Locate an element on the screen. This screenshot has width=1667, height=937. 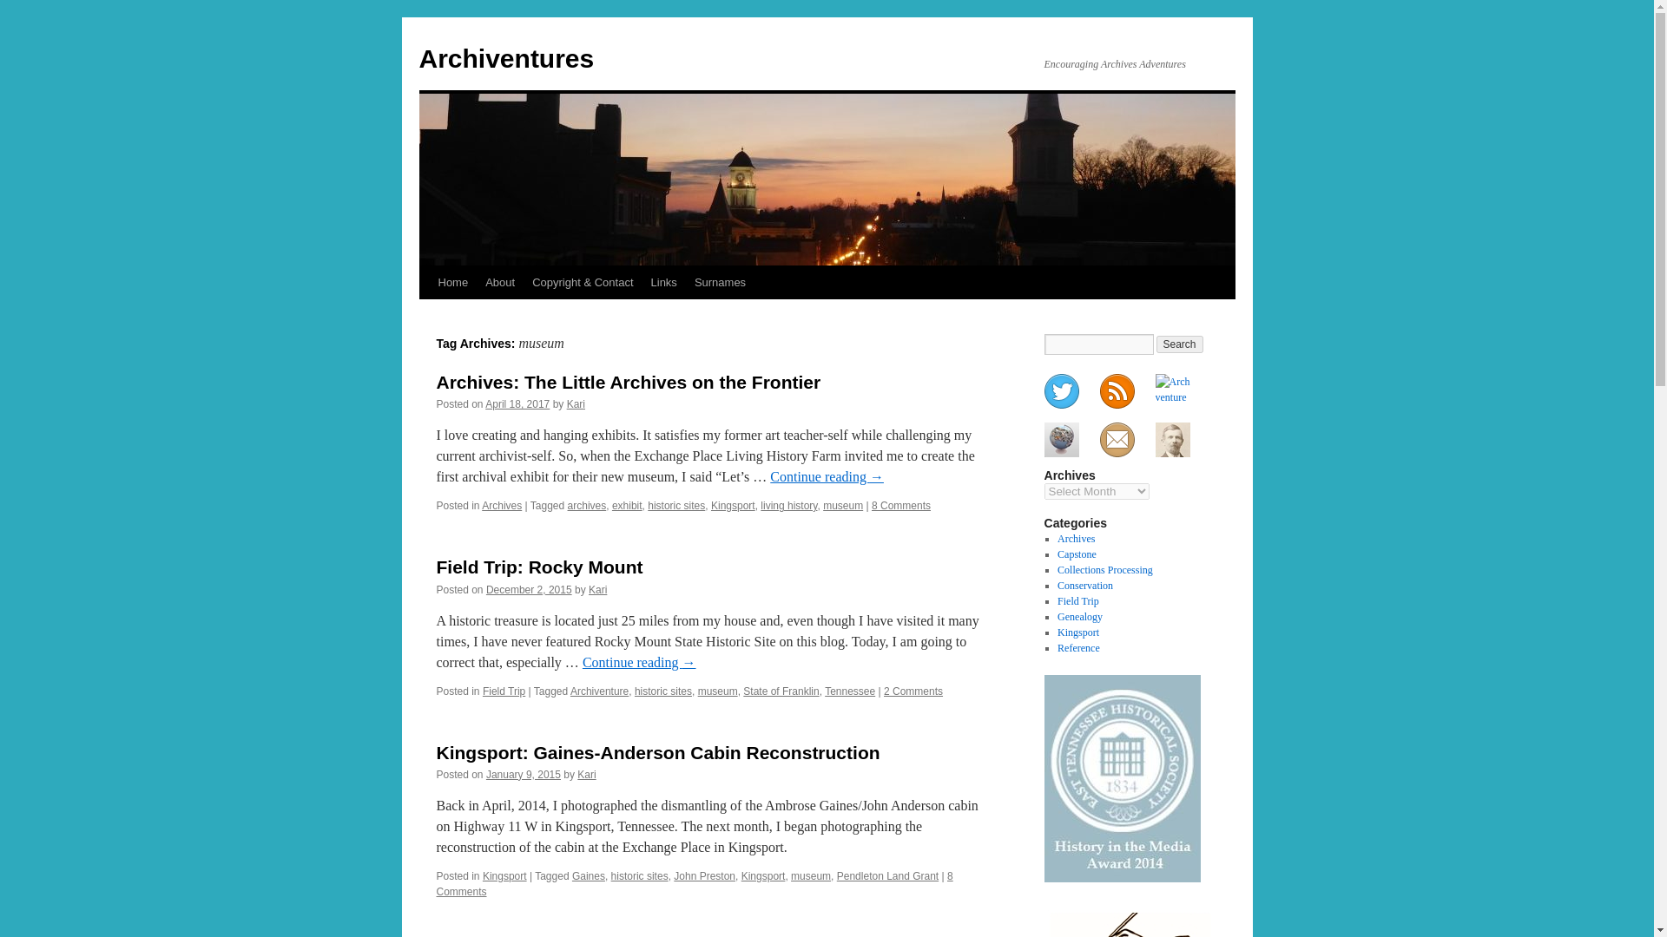
Kari is located at coordinates (575, 404).